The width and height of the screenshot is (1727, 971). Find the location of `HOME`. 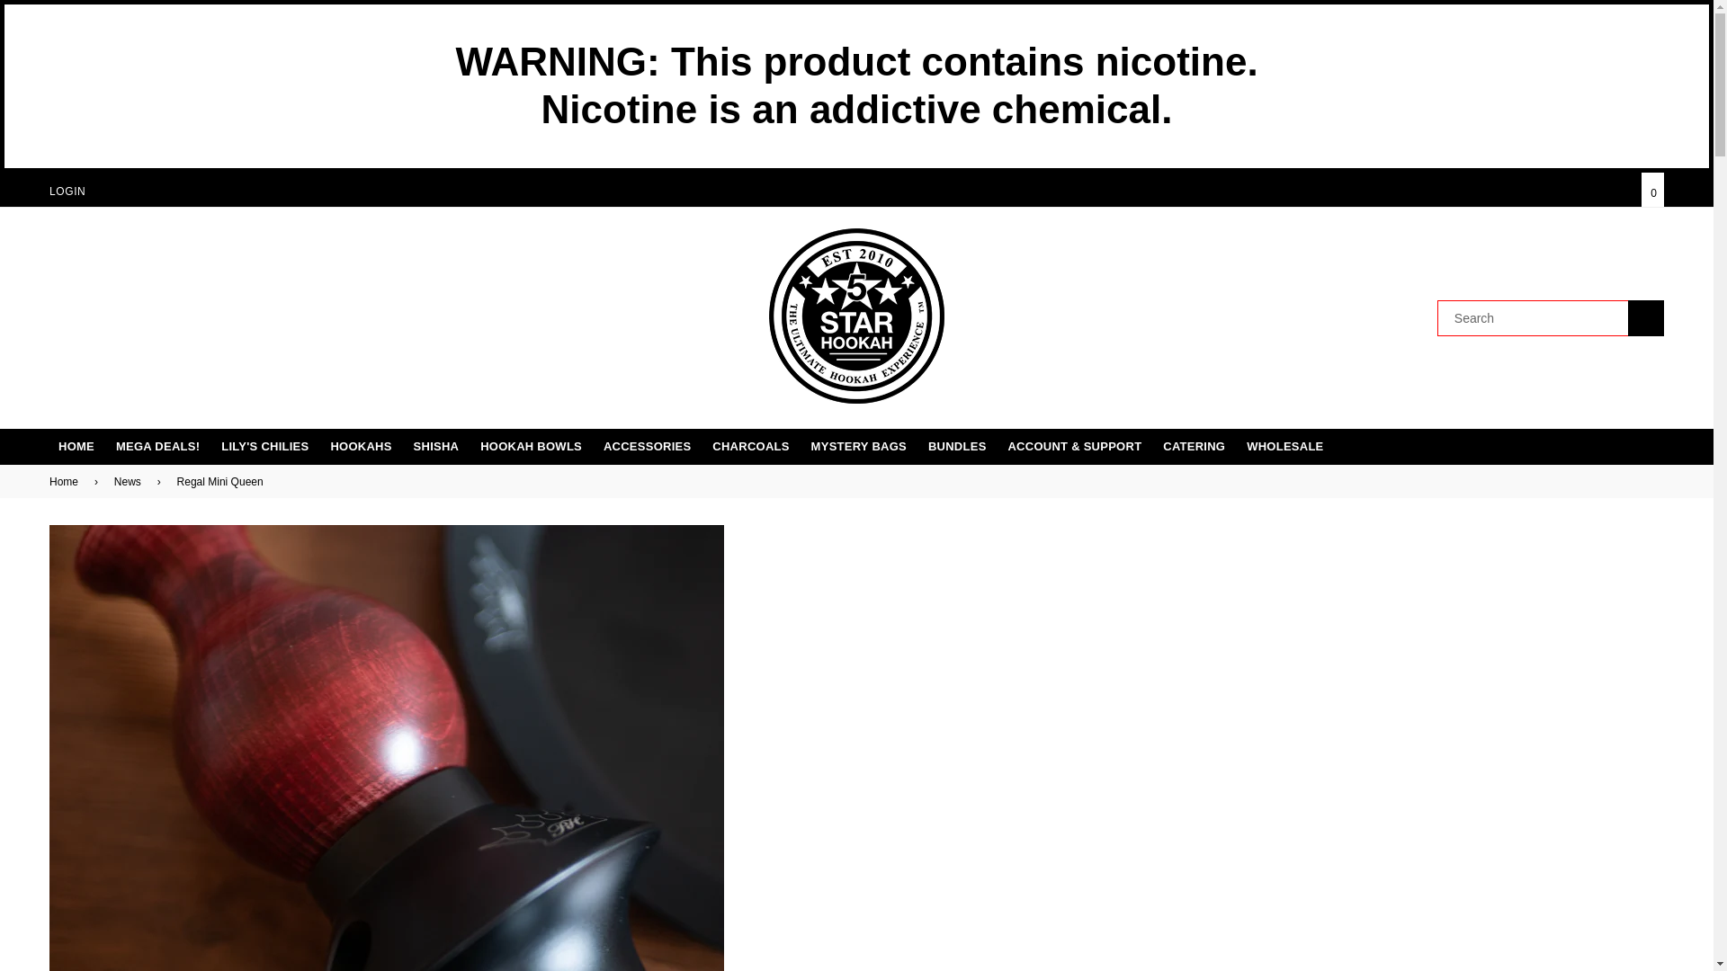

HOME is located at coordinates (76, 447).